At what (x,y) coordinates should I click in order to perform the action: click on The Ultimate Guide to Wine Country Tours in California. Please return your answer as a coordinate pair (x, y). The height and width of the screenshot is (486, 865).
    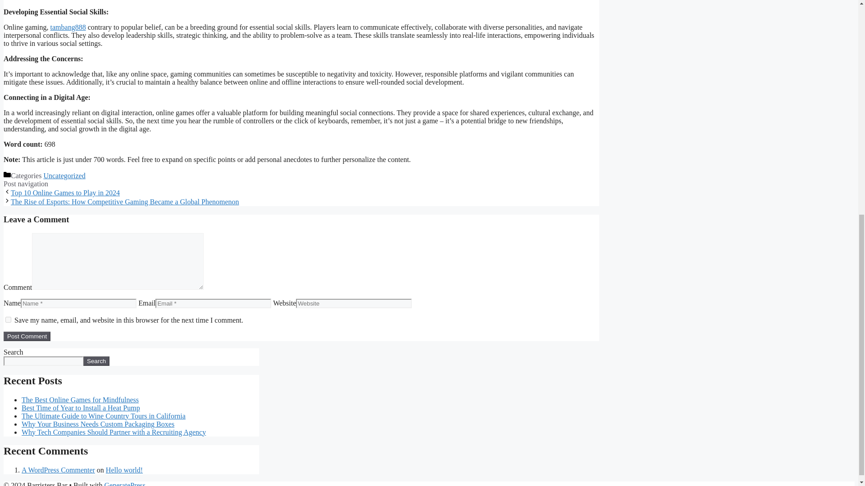
    Looking at the image, I should click on (104, 416).